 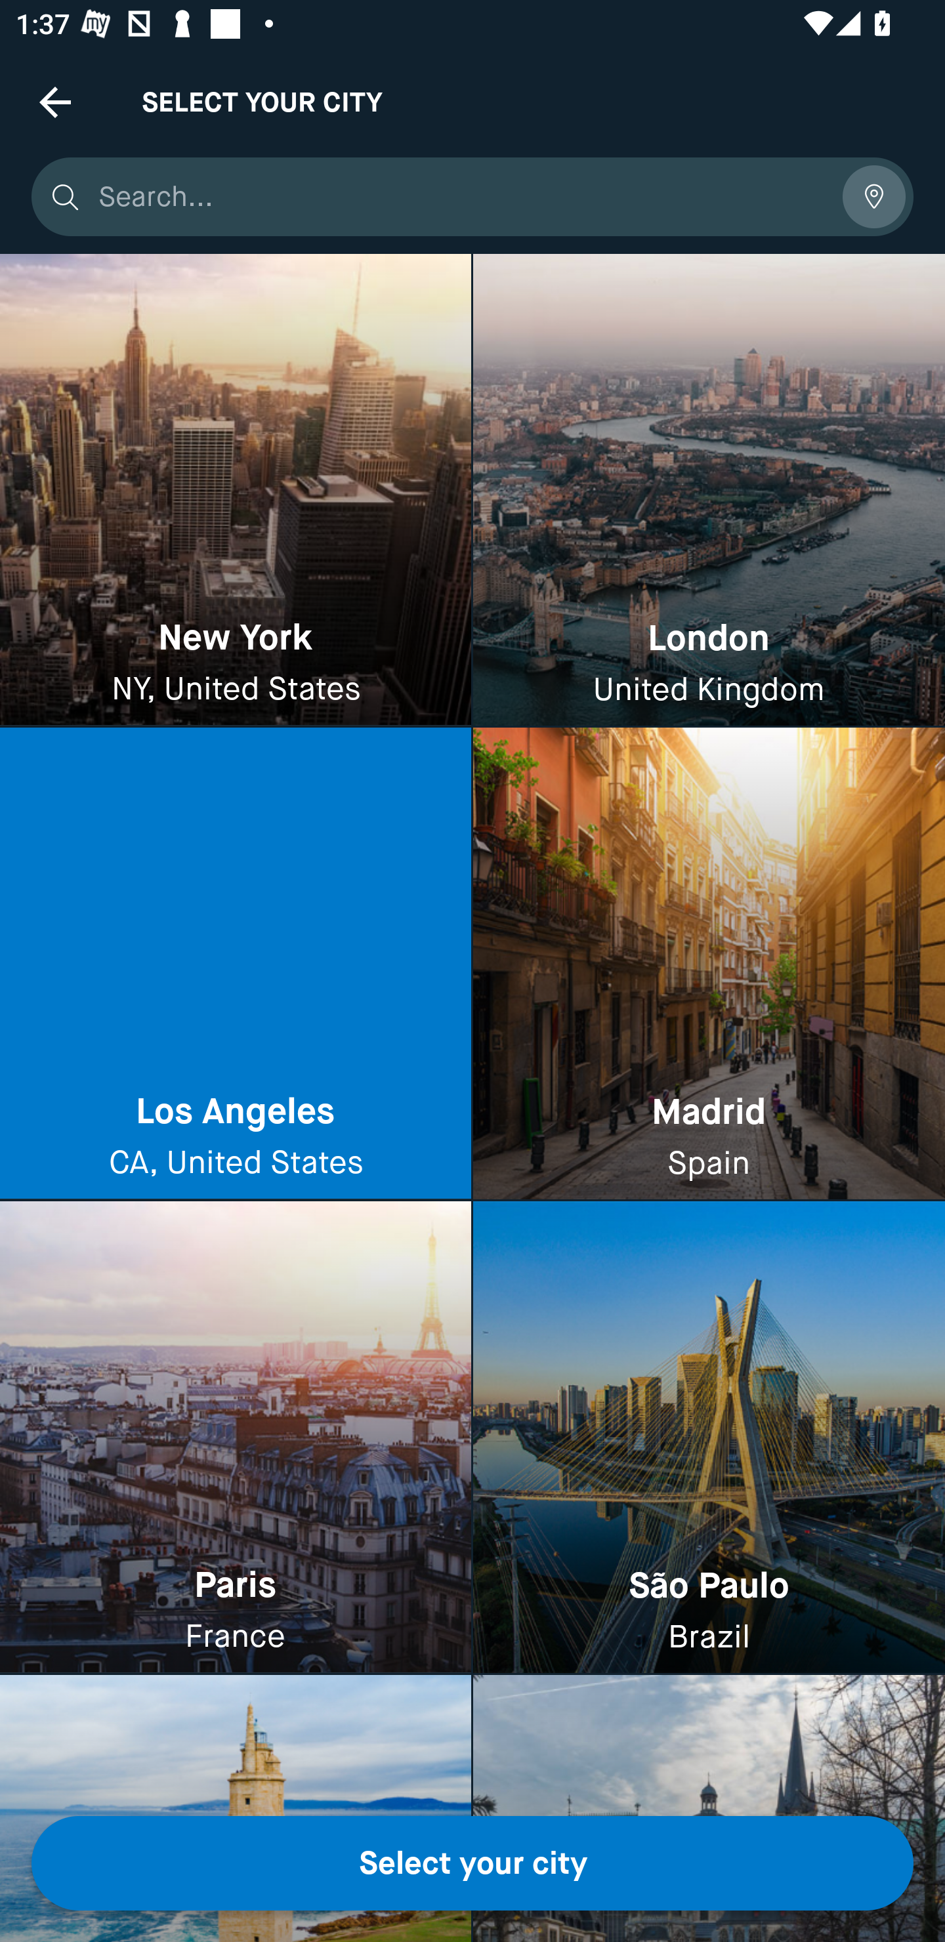 I want to click on London United Kingdom, so click(x=709, y=490).